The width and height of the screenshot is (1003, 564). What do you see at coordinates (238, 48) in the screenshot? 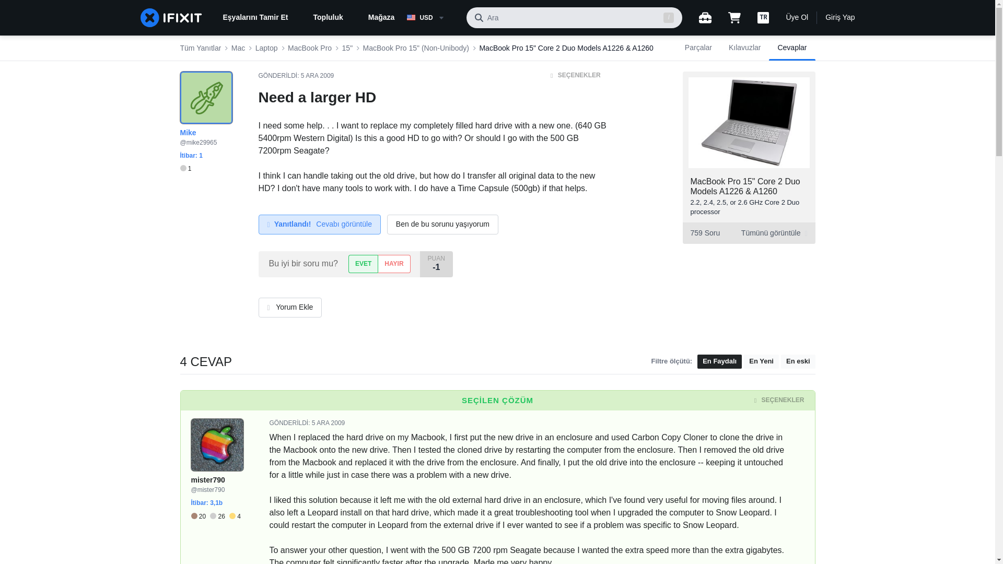
I see `Mac` at bounding box center [238, 48].